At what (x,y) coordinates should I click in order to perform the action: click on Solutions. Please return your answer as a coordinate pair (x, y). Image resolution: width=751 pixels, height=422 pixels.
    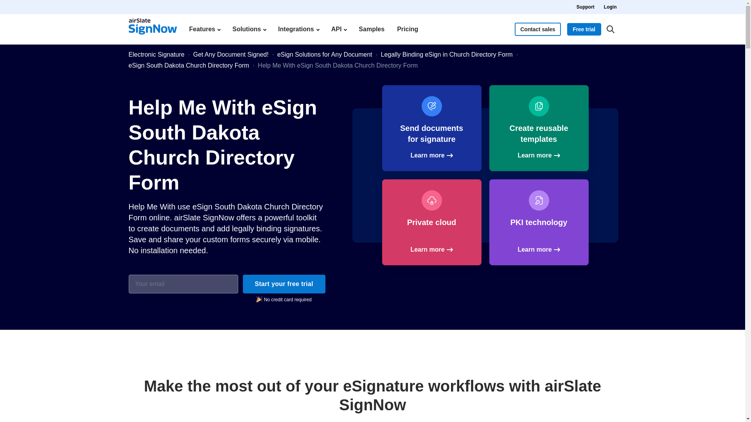
    Looking at the image, I should click on (249, 29).